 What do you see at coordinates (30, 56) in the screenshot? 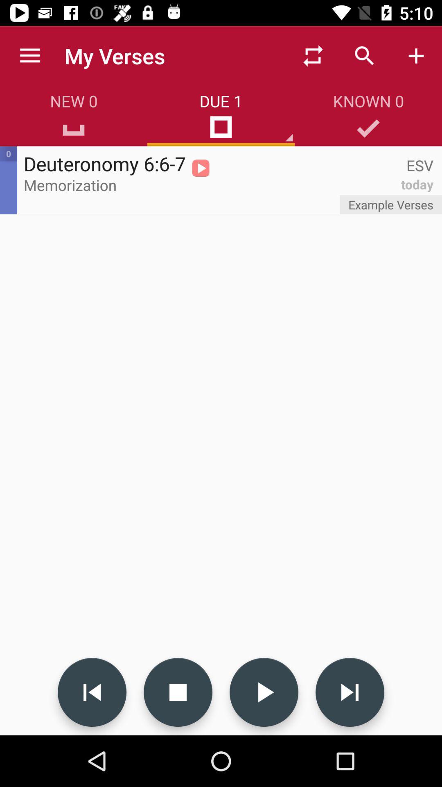
I see `open app next to my verses app` at bounding box center [30, 56].